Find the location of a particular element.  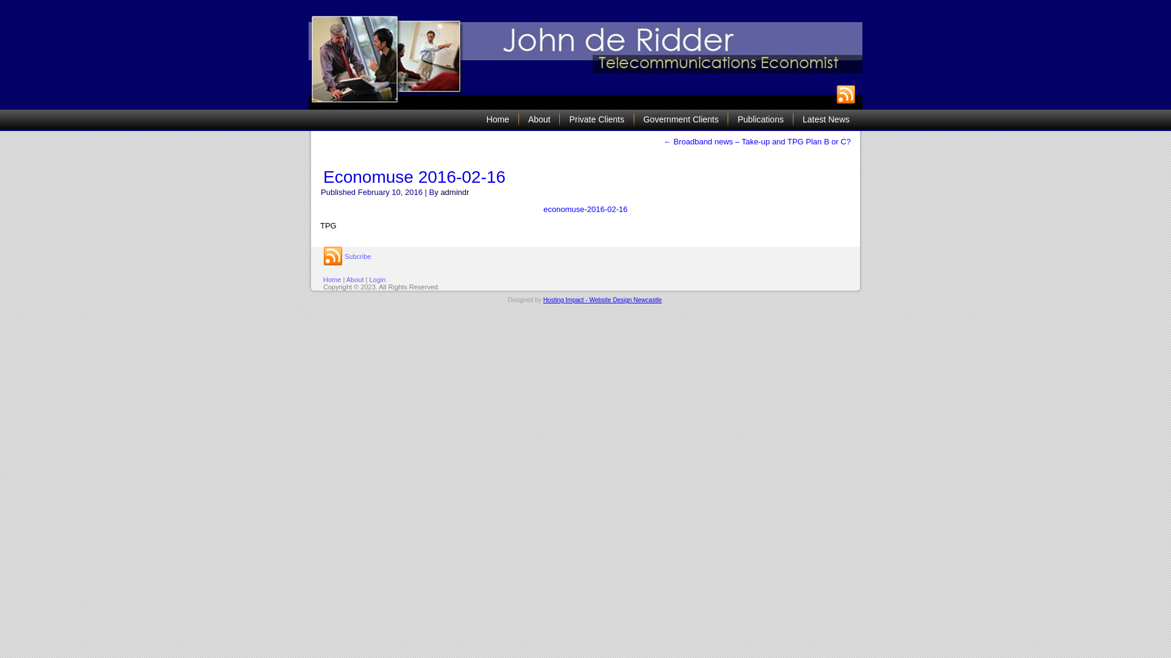

Publications is located at coordinates (761, 119).